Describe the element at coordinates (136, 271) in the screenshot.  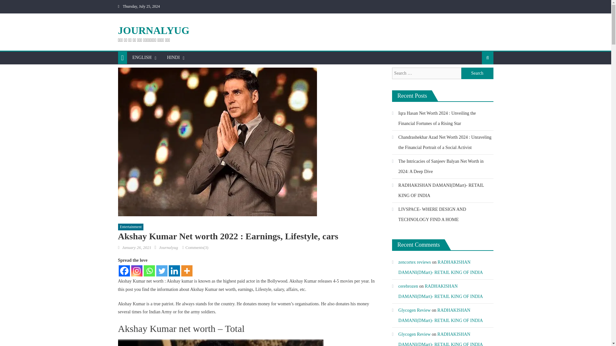
I see `Instagram` at that location.